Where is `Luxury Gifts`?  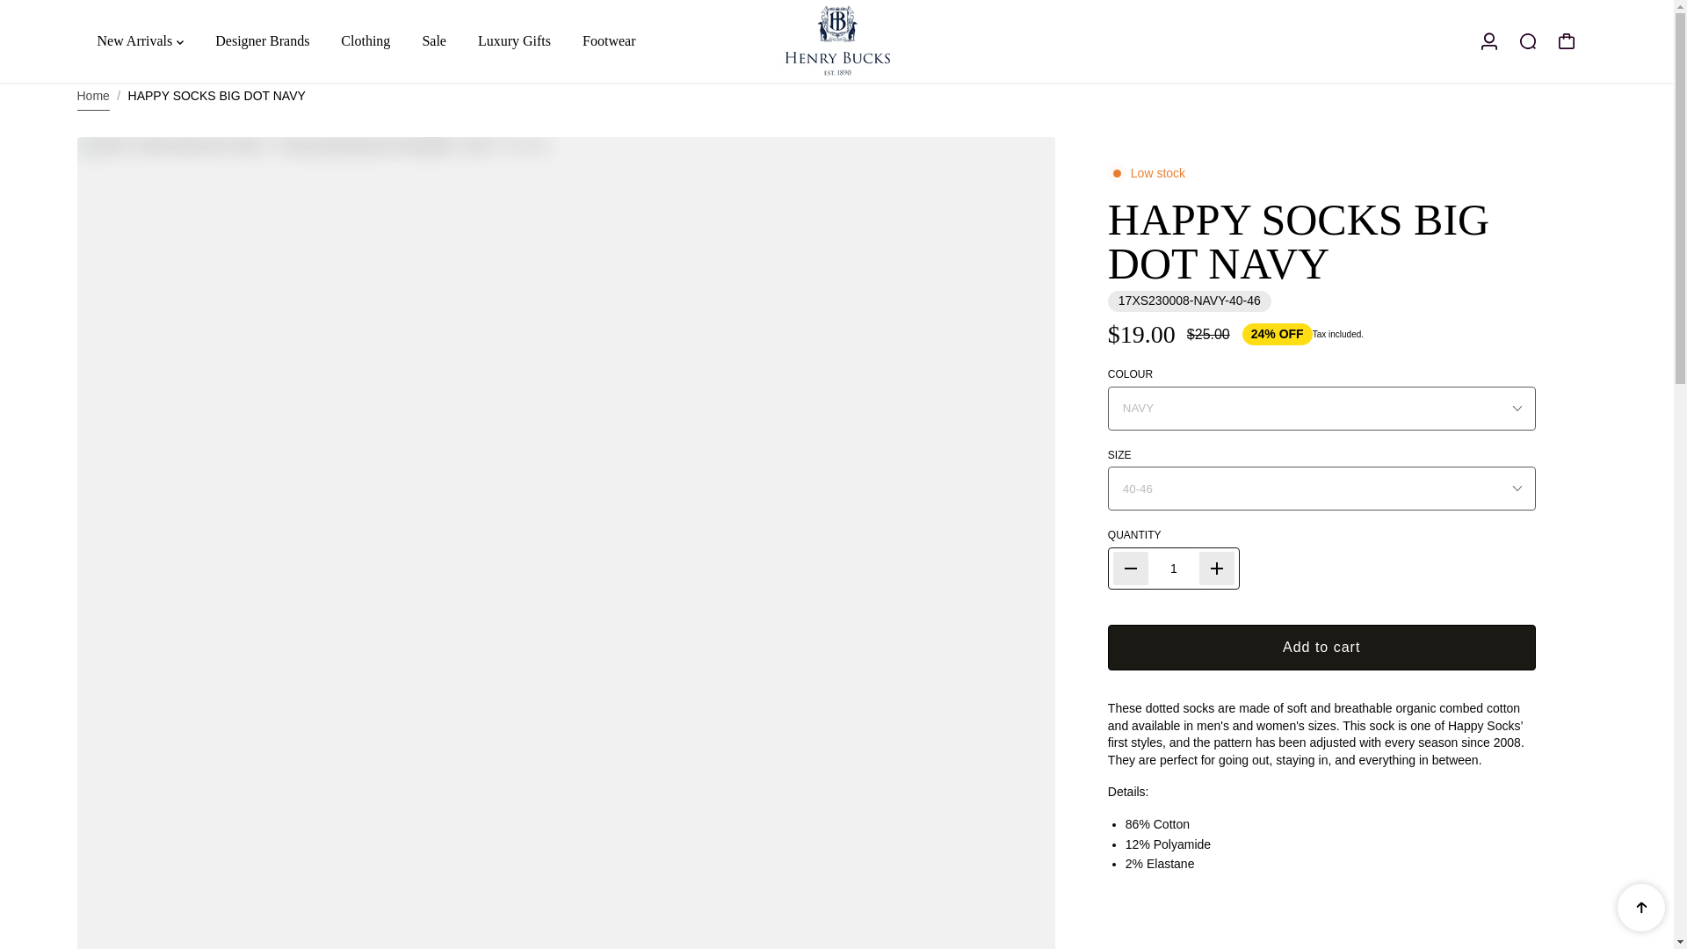 Luxury Gifts is located at coordinates (514, 40).